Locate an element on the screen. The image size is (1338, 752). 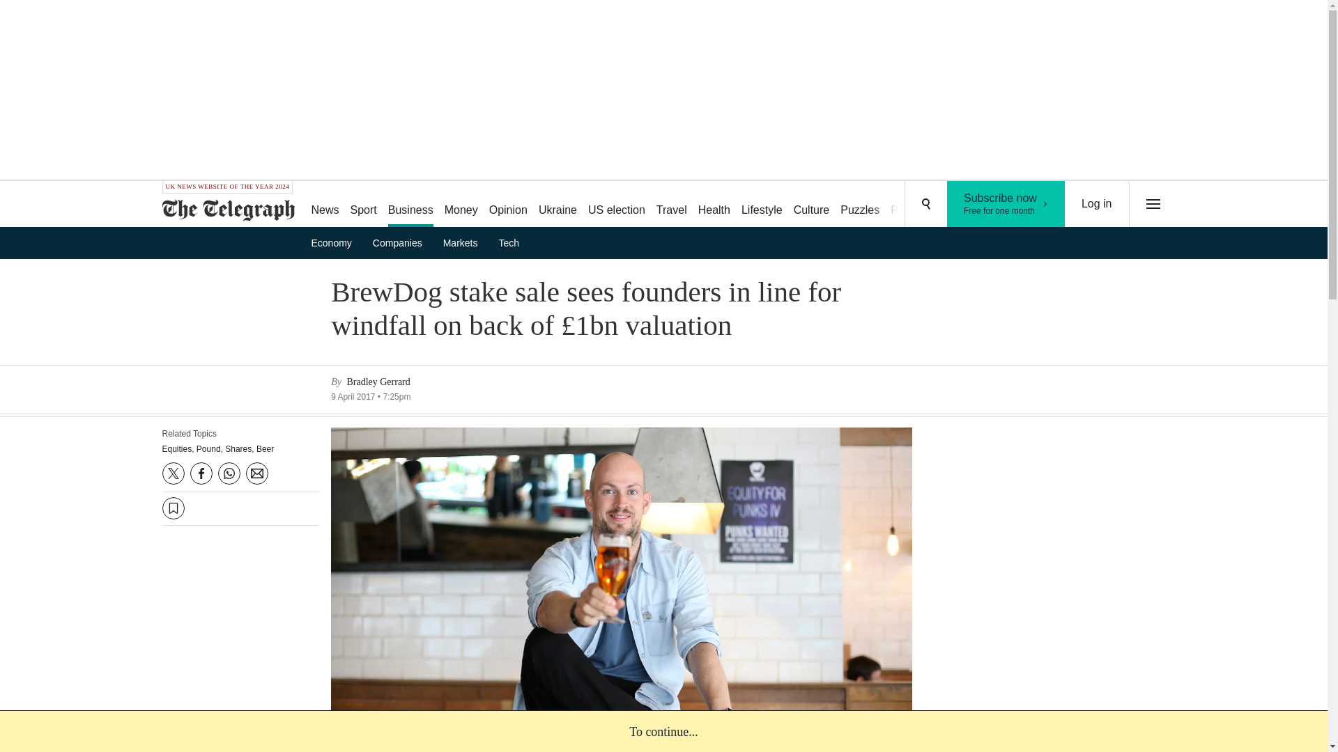
Business is located at coordinates (913, 205).